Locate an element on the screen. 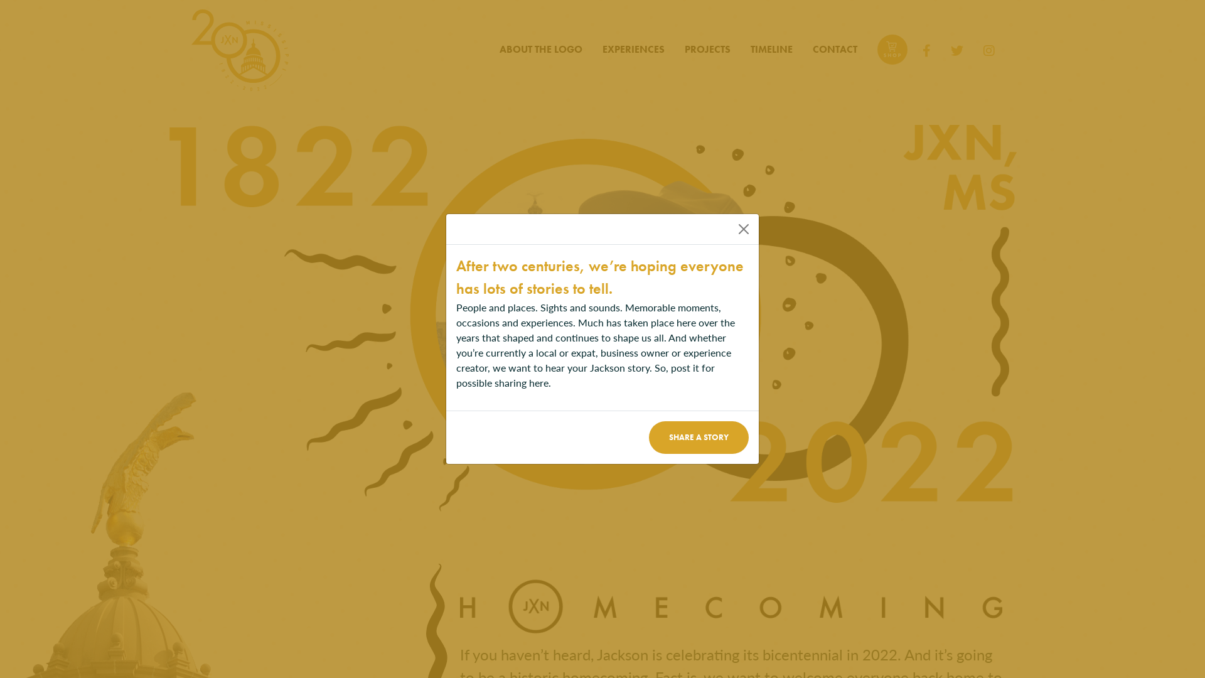  Shop is located at coordinates (892, 50).